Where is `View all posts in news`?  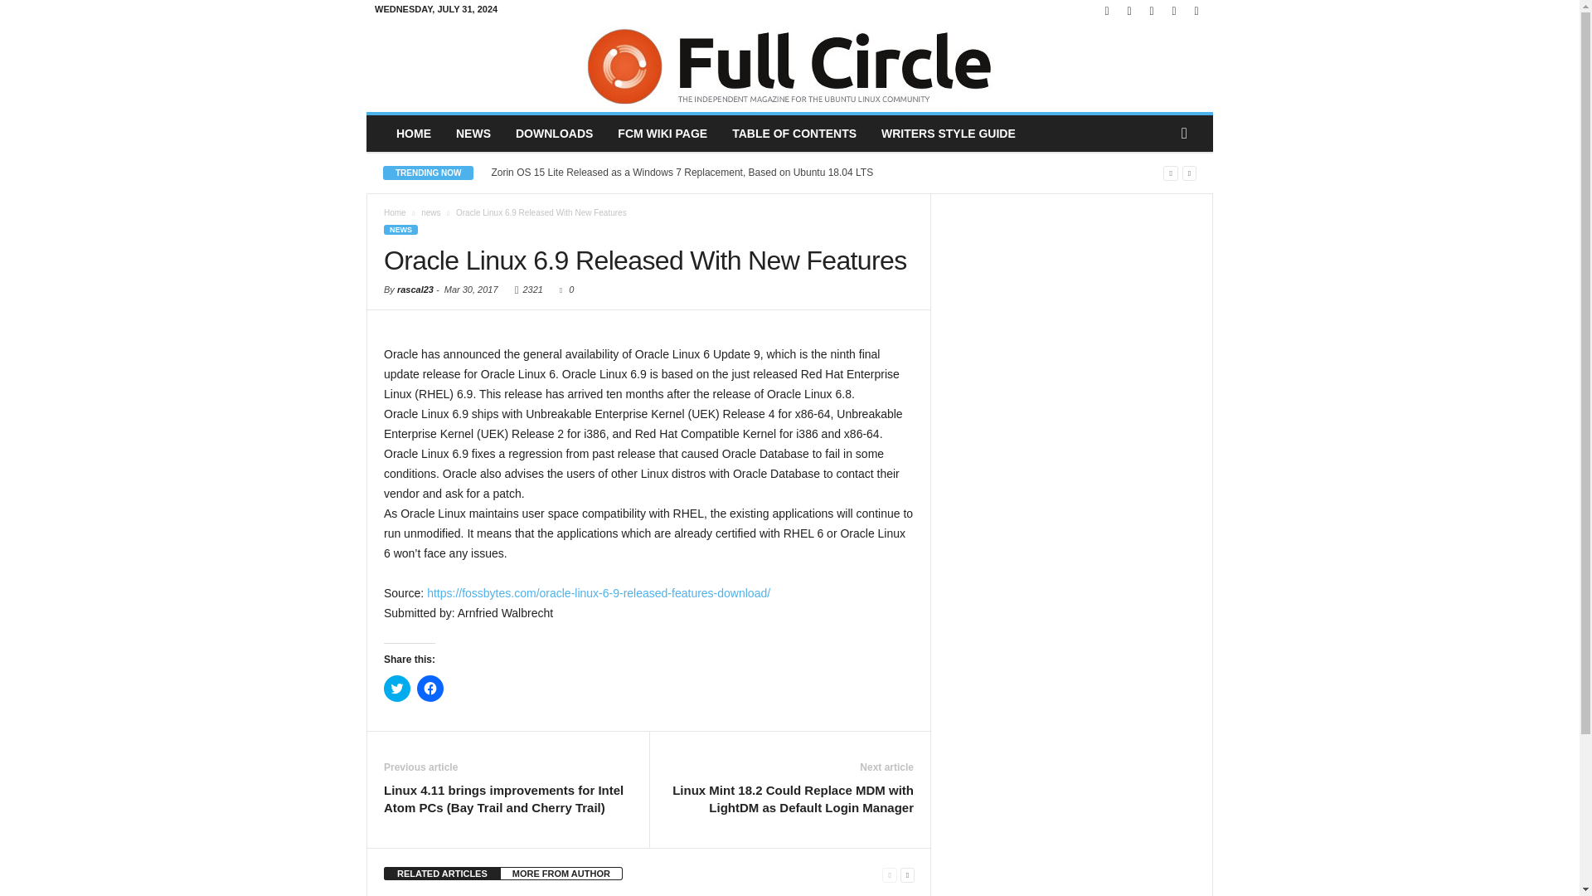
View all posts in news is located at coordinates (431, 212).